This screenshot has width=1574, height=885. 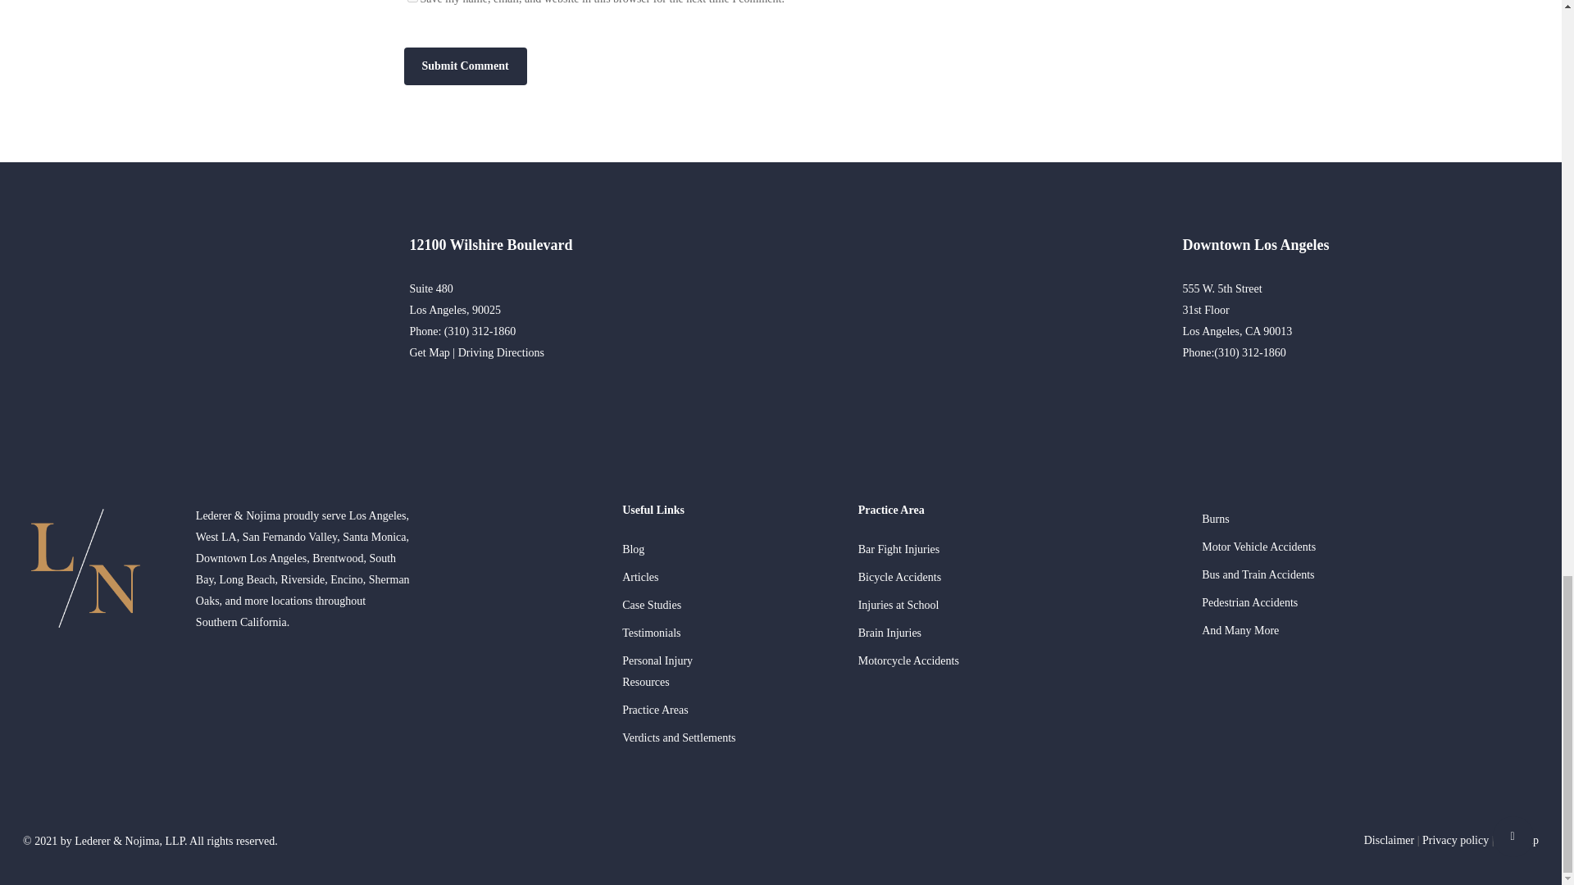 I want to click on Submit Comment, so click(x=464, y=66).